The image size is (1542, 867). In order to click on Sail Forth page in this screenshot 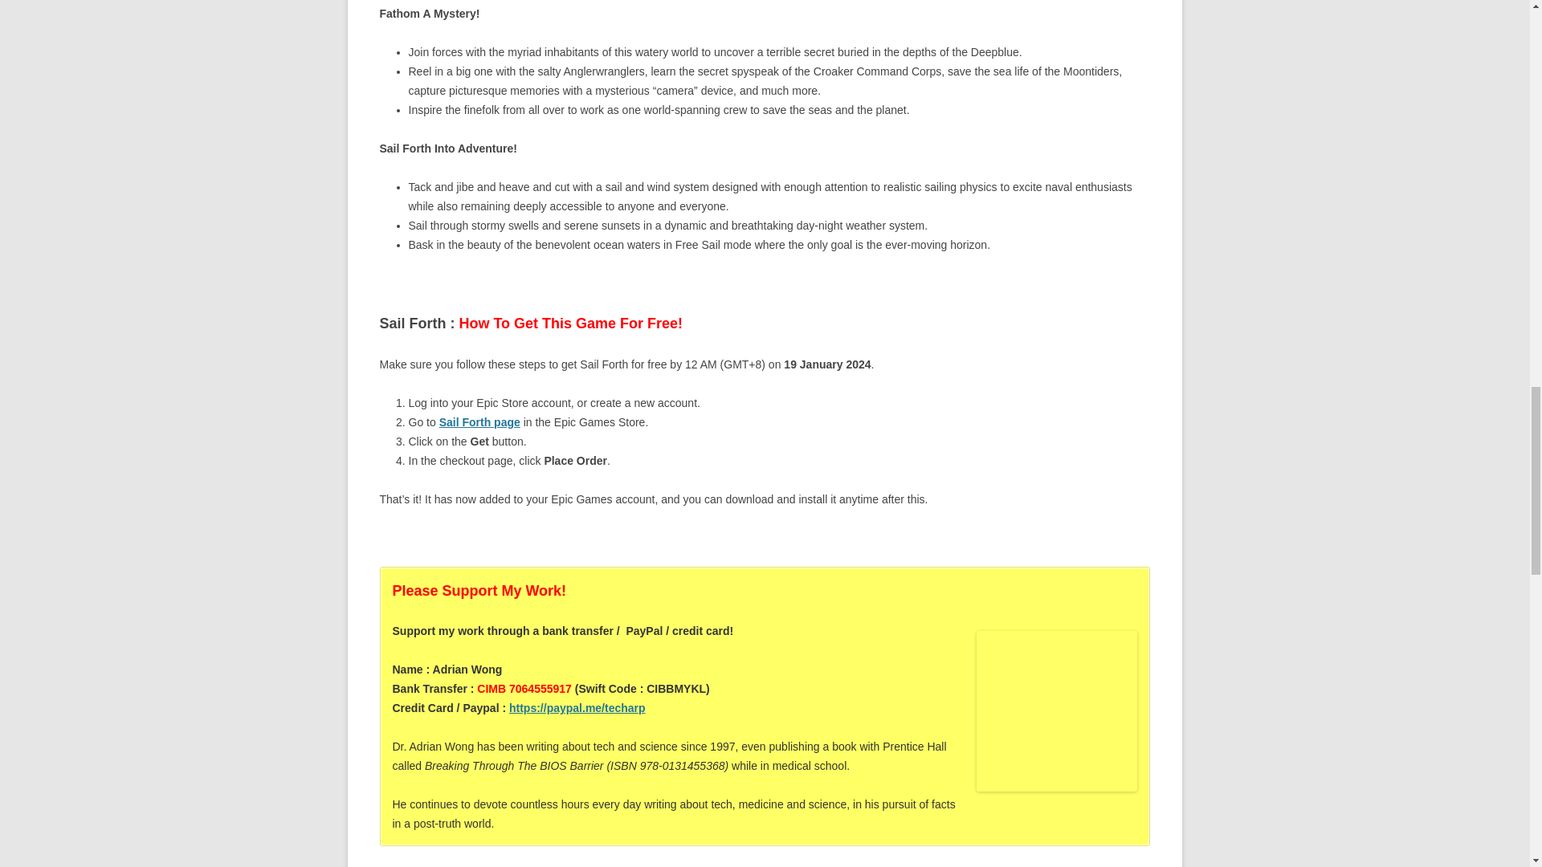, I will do `click(480, 422)`.